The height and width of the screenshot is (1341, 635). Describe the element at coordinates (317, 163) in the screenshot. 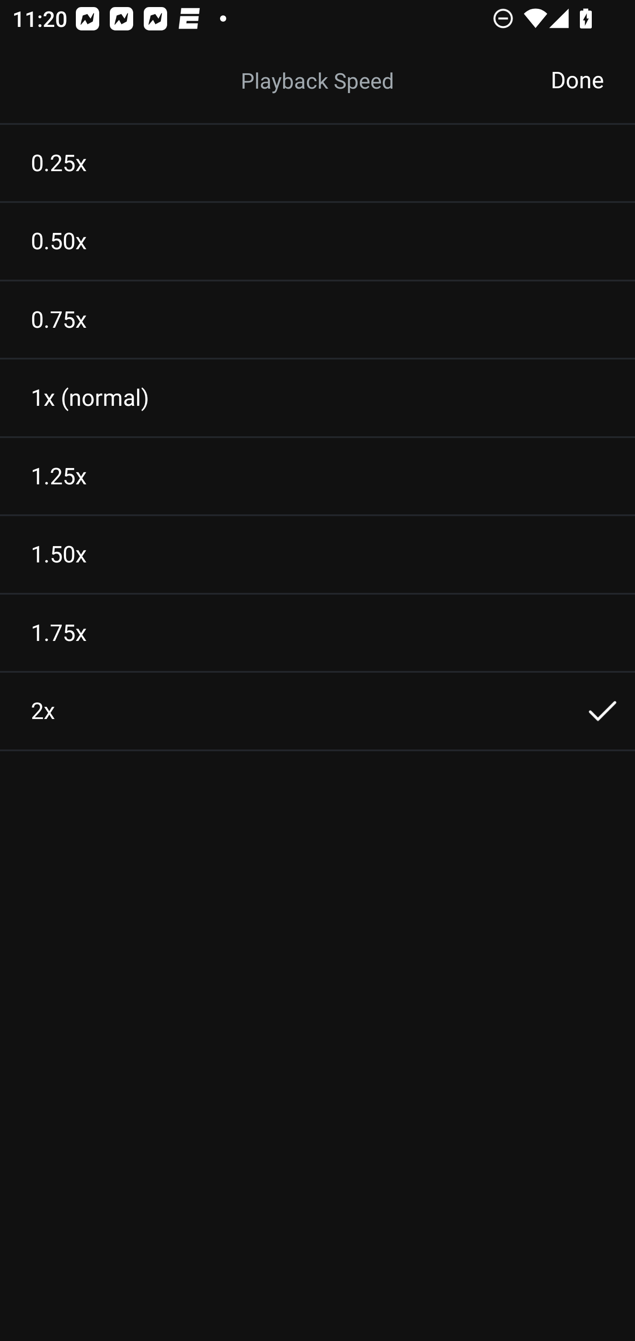

I see `0.25x` at that location.